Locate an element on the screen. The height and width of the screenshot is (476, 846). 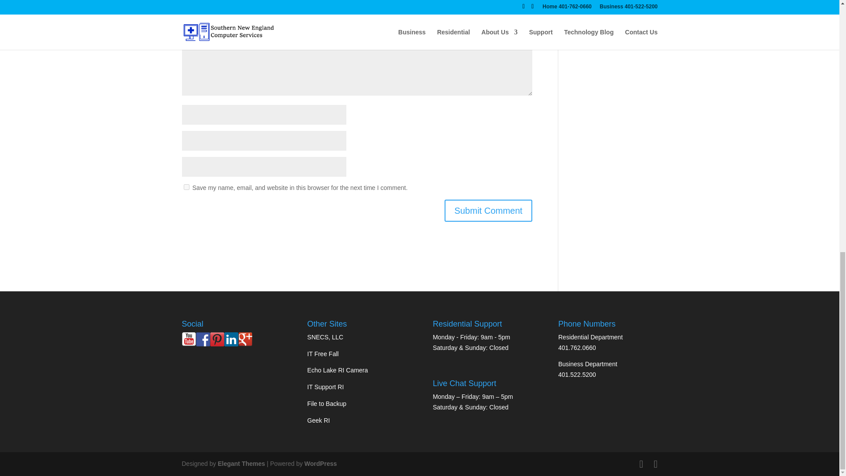
yes is located at coordinates (186, 187).